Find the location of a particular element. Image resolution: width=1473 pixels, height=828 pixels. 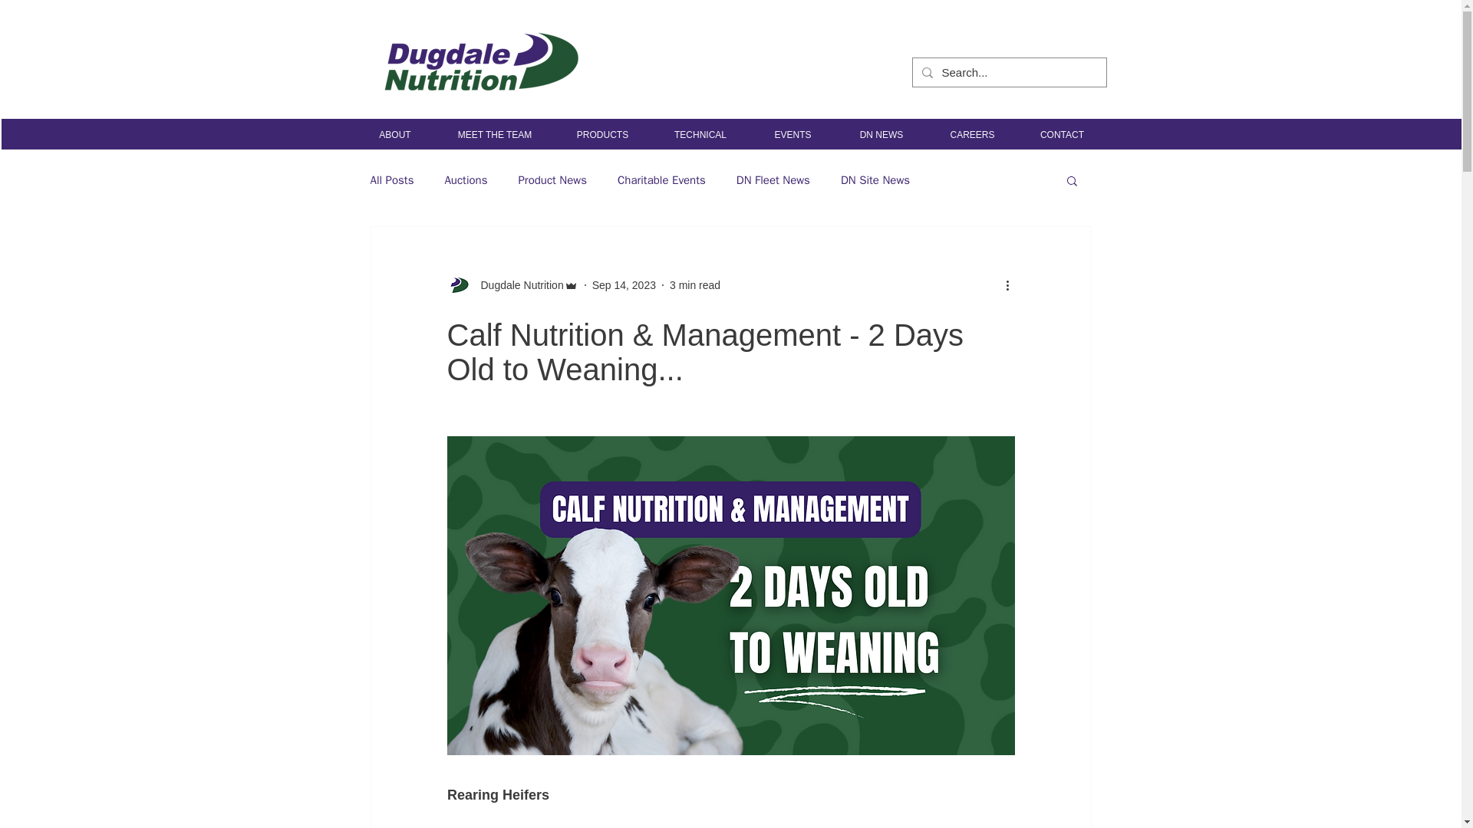

Charitable Events is located at coordinates (661, 180).